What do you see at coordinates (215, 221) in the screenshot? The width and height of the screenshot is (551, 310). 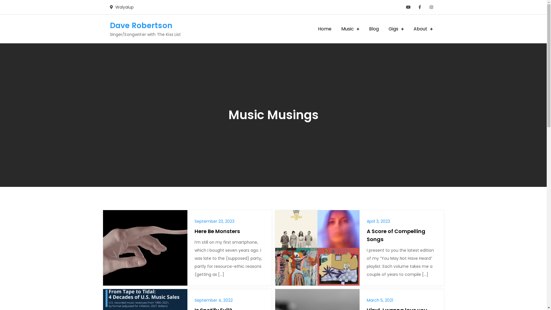 I see `September 23, 2023` at bounding box center [215, 221].